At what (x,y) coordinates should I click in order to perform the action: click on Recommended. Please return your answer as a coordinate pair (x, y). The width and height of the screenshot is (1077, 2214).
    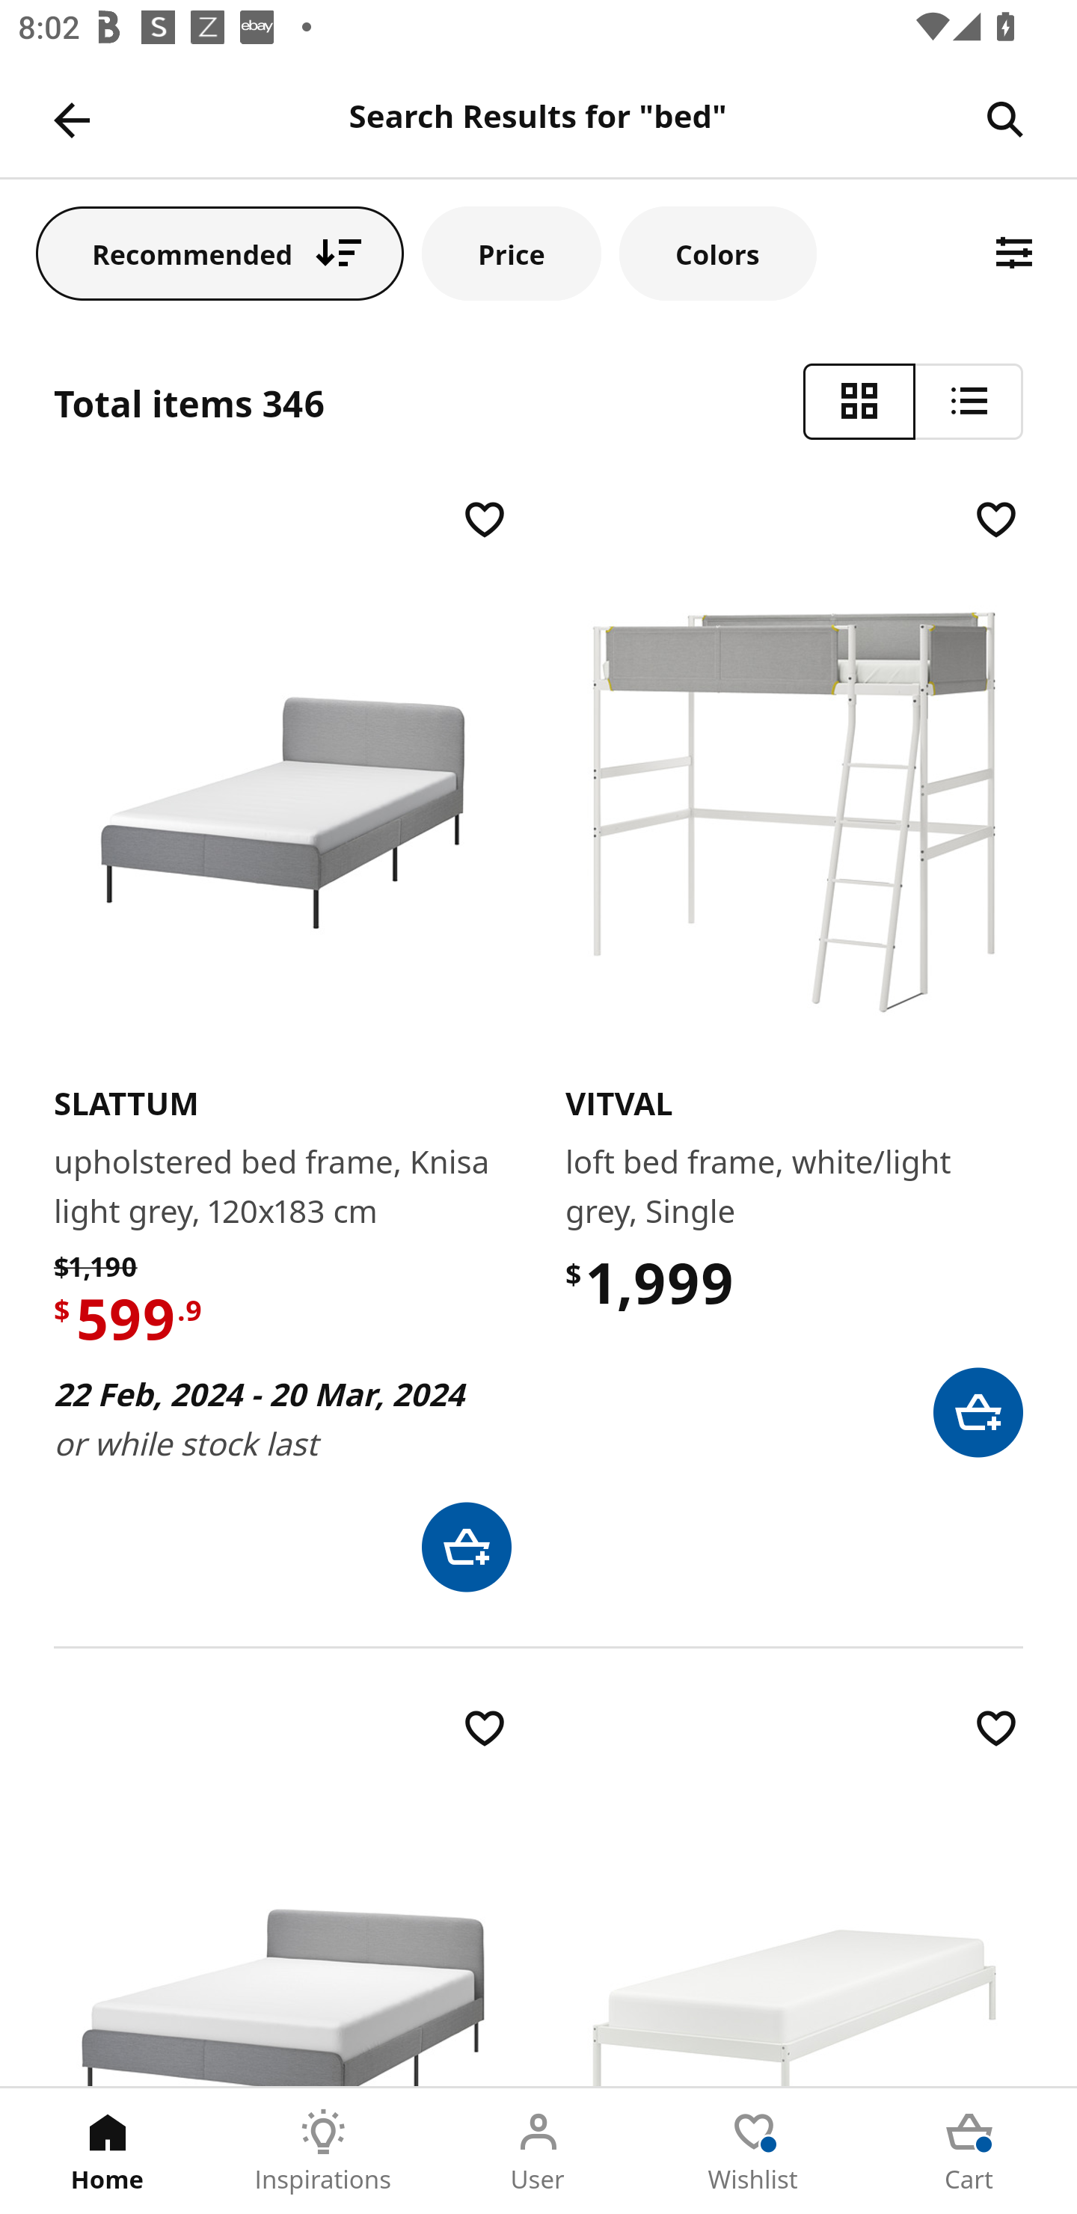
    Looking at the image, I should click on (220, 253).